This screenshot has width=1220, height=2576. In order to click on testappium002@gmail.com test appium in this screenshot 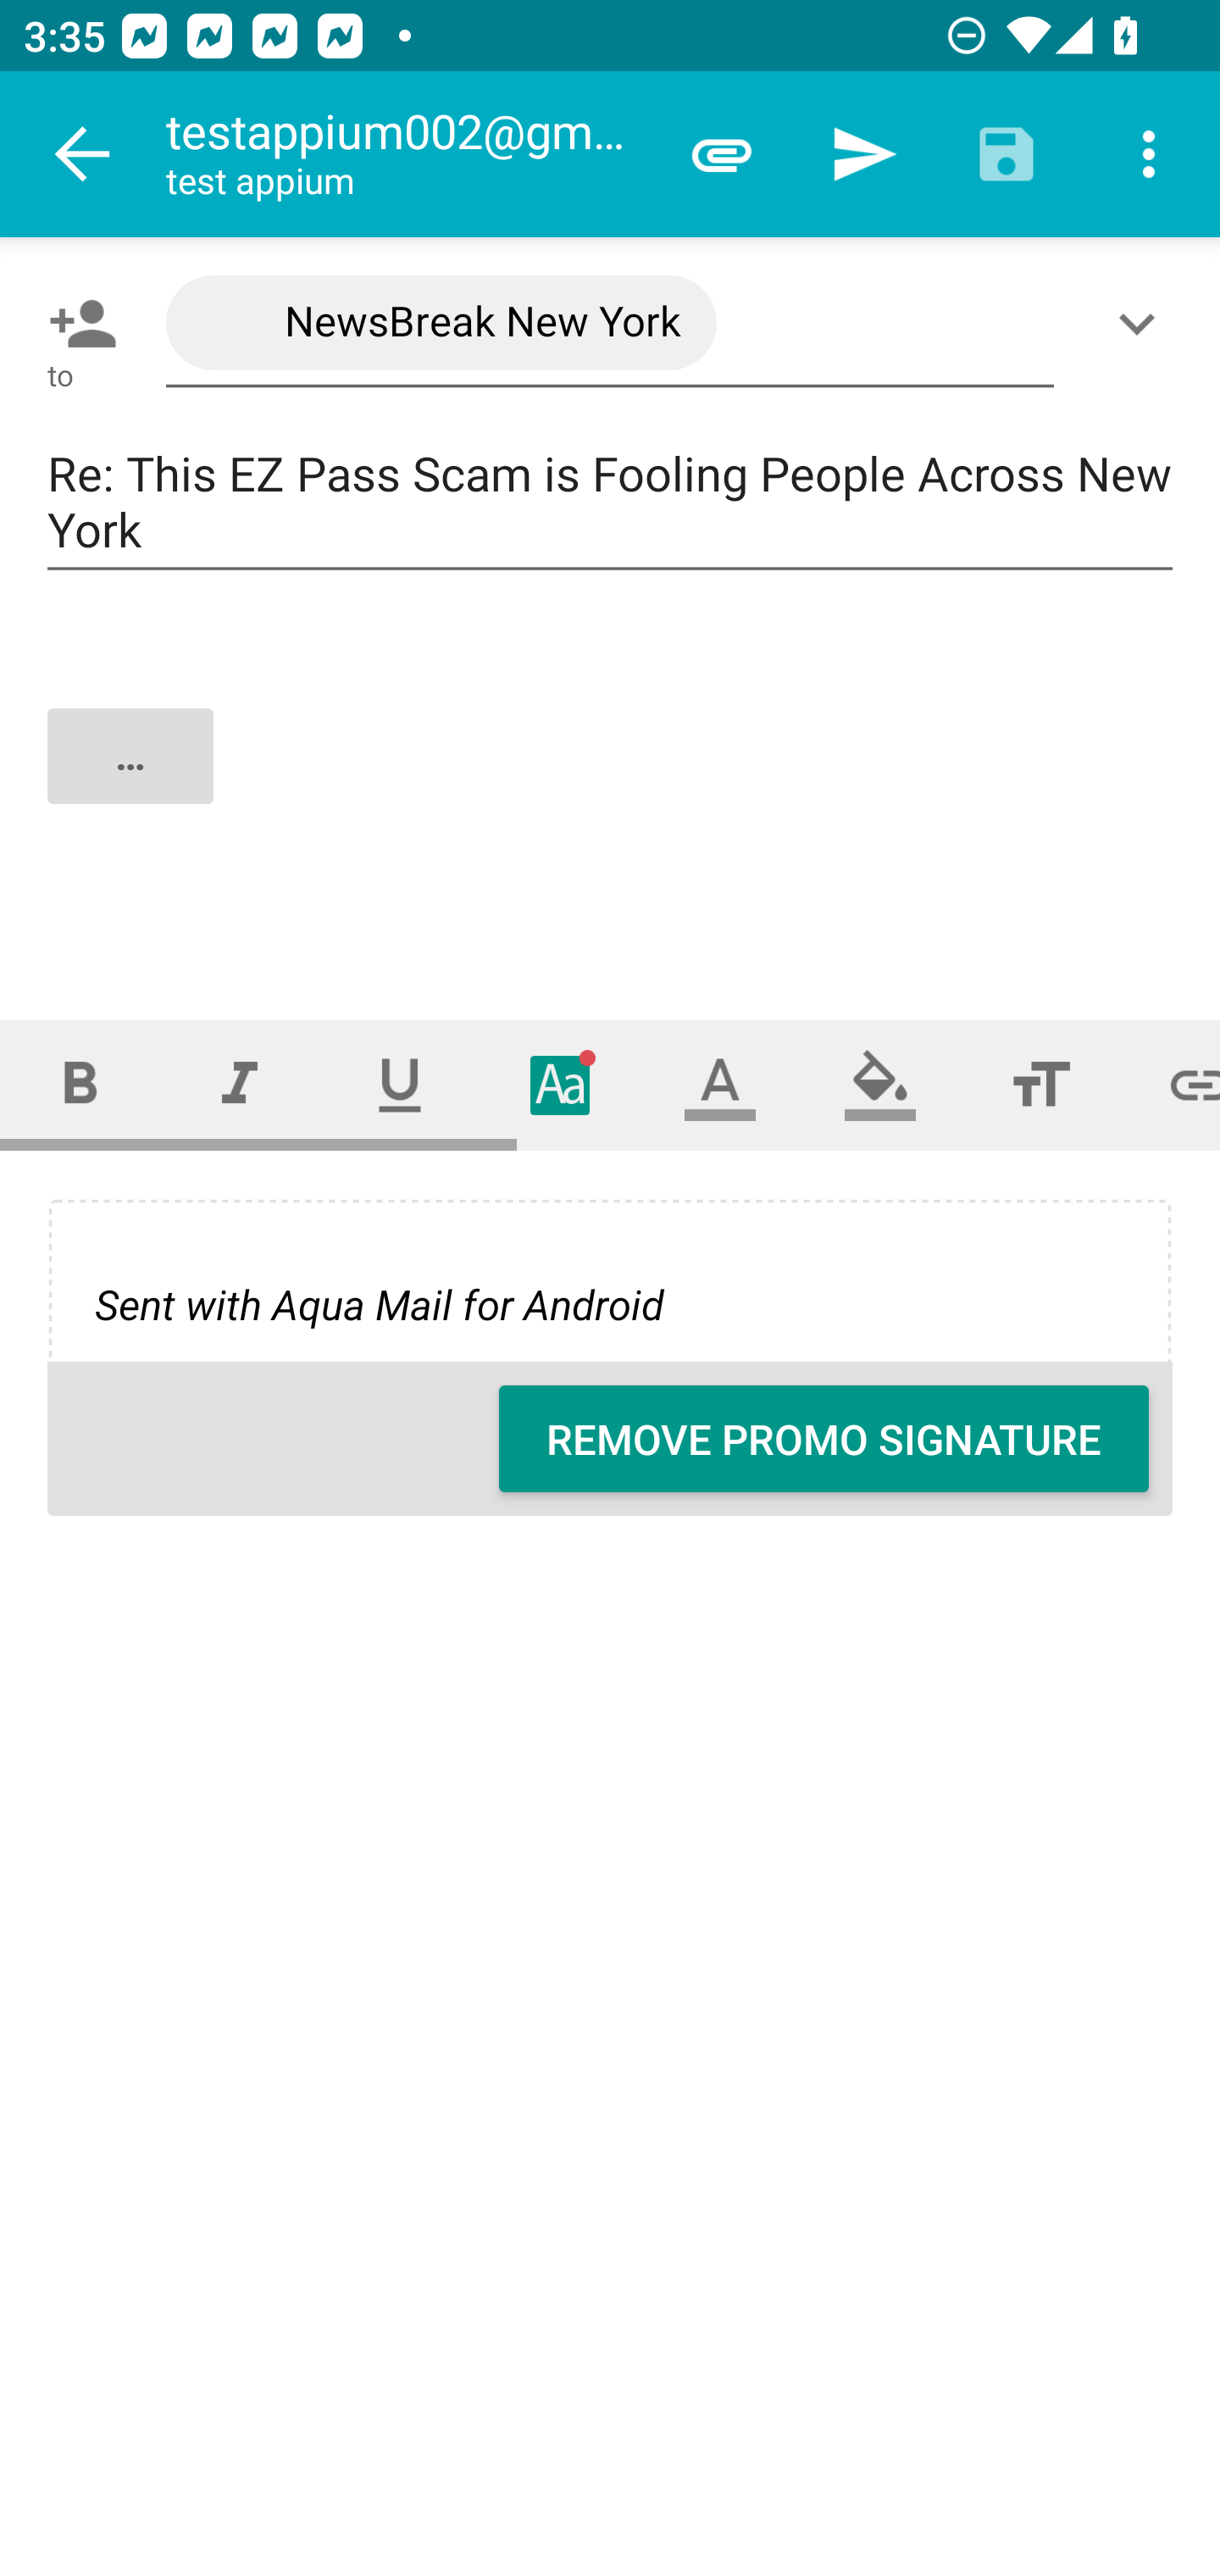, I will do `click(408, 154)`.